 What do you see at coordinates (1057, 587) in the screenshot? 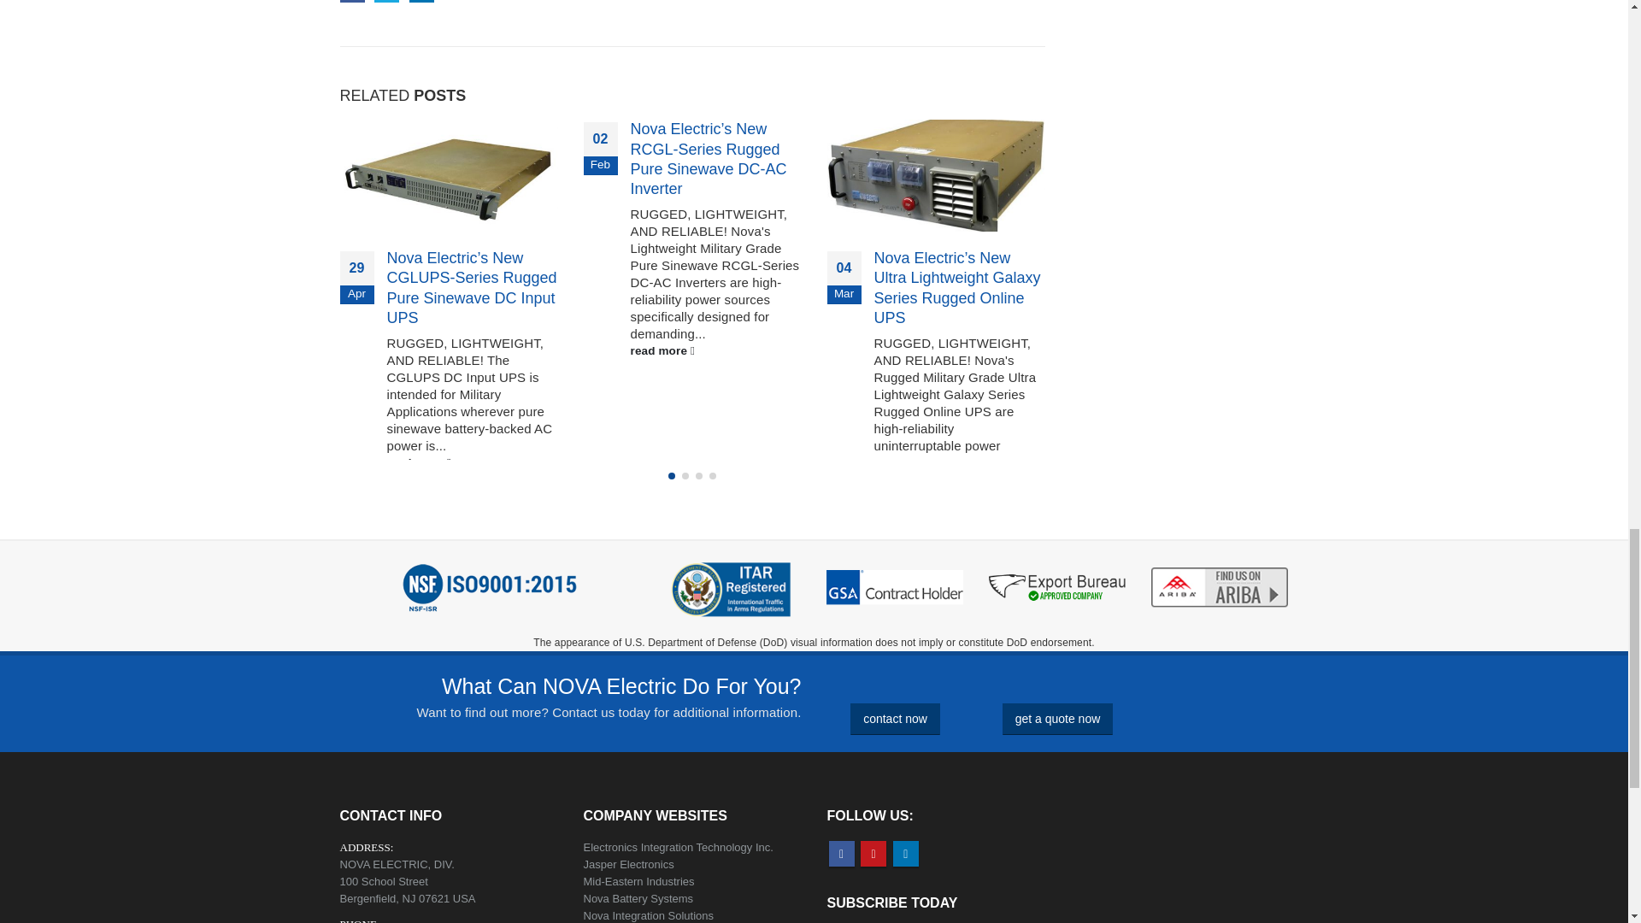
I see `footer-lgc-3` at bounding box center [1057, 587].